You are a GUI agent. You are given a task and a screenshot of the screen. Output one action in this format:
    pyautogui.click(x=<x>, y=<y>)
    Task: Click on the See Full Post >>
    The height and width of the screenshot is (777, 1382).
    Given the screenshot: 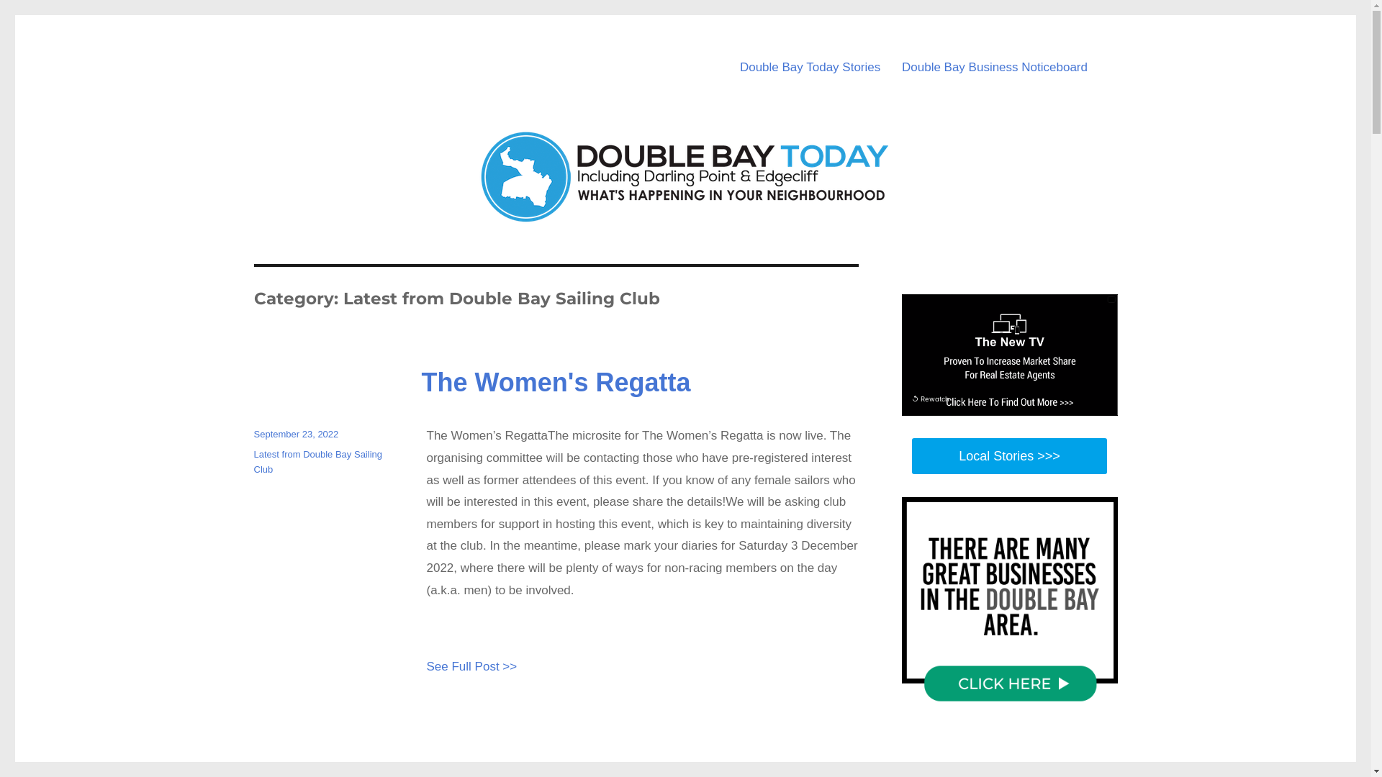 What is the action you would take?
    pyautogui.click(x=471, y=666)
    